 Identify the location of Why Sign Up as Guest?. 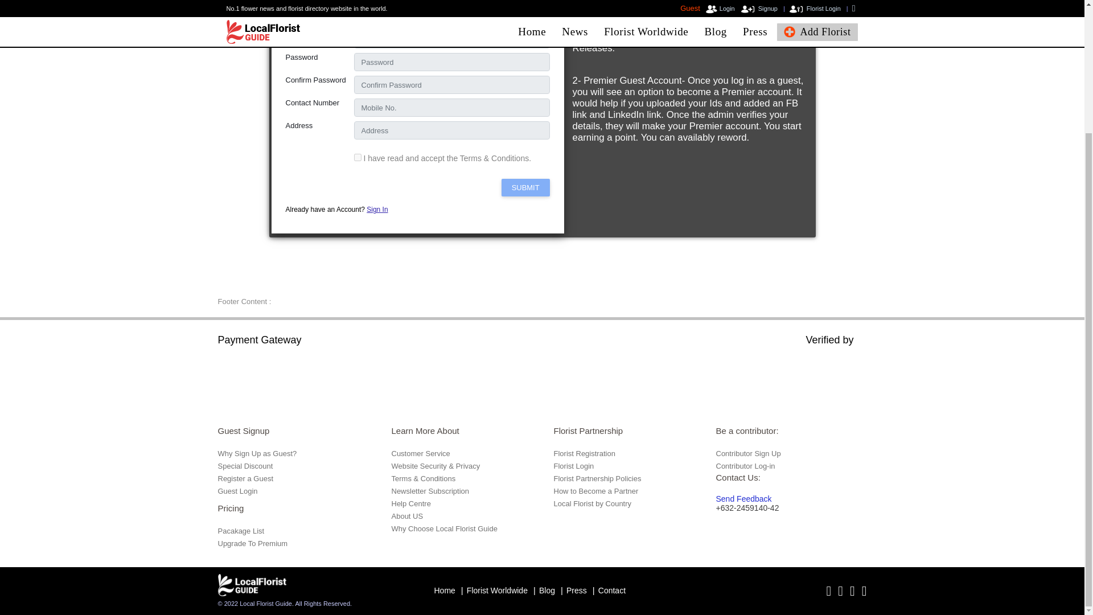
(257, 453).